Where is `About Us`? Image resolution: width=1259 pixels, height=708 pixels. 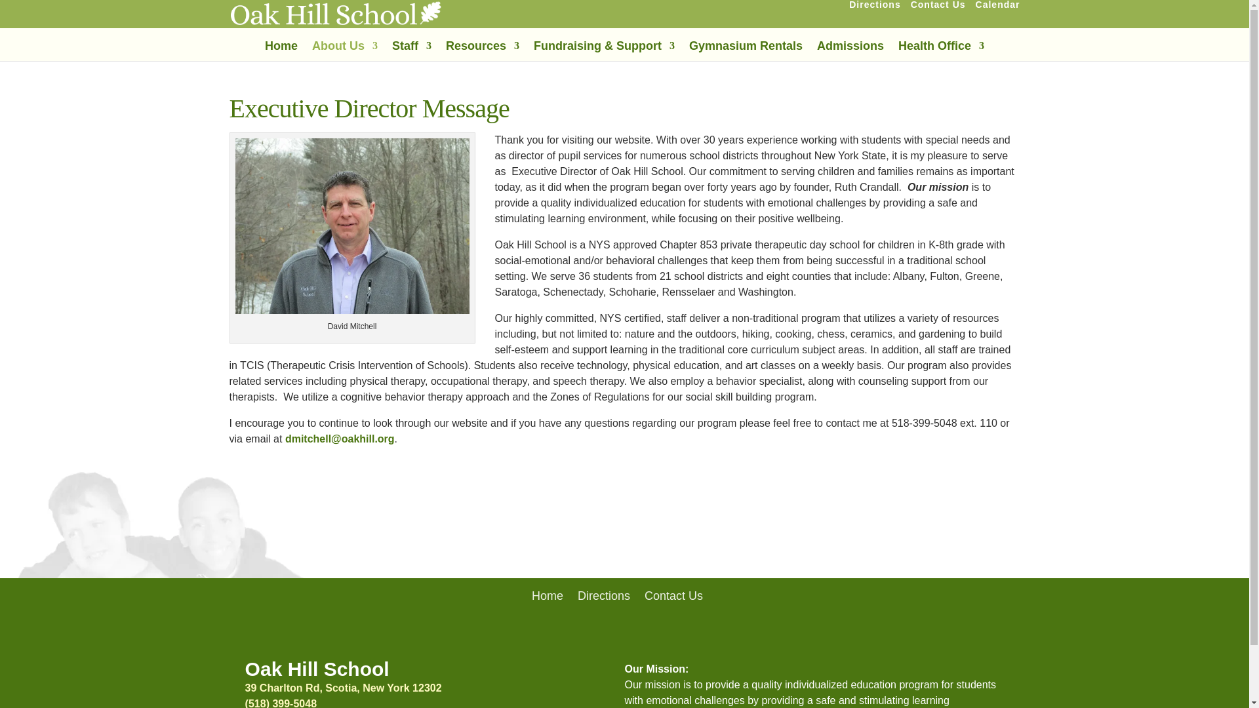
About Us is located at coordinates (345, 50).